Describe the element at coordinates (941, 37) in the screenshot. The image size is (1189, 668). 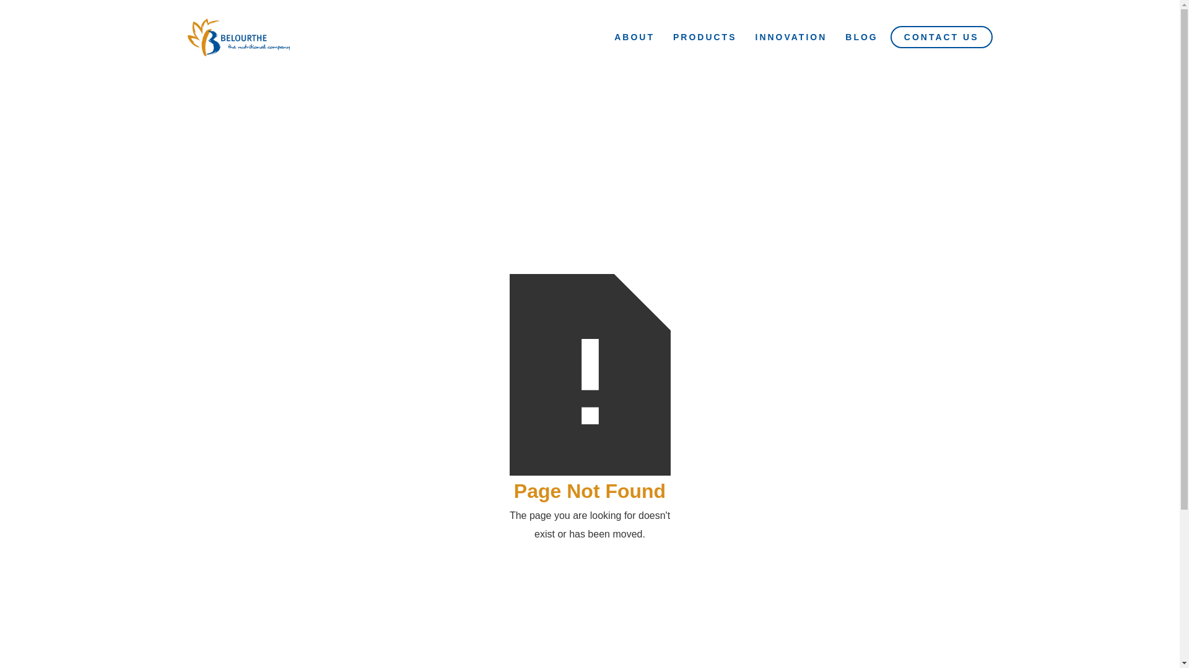
I see `CONTACT US` at that location.